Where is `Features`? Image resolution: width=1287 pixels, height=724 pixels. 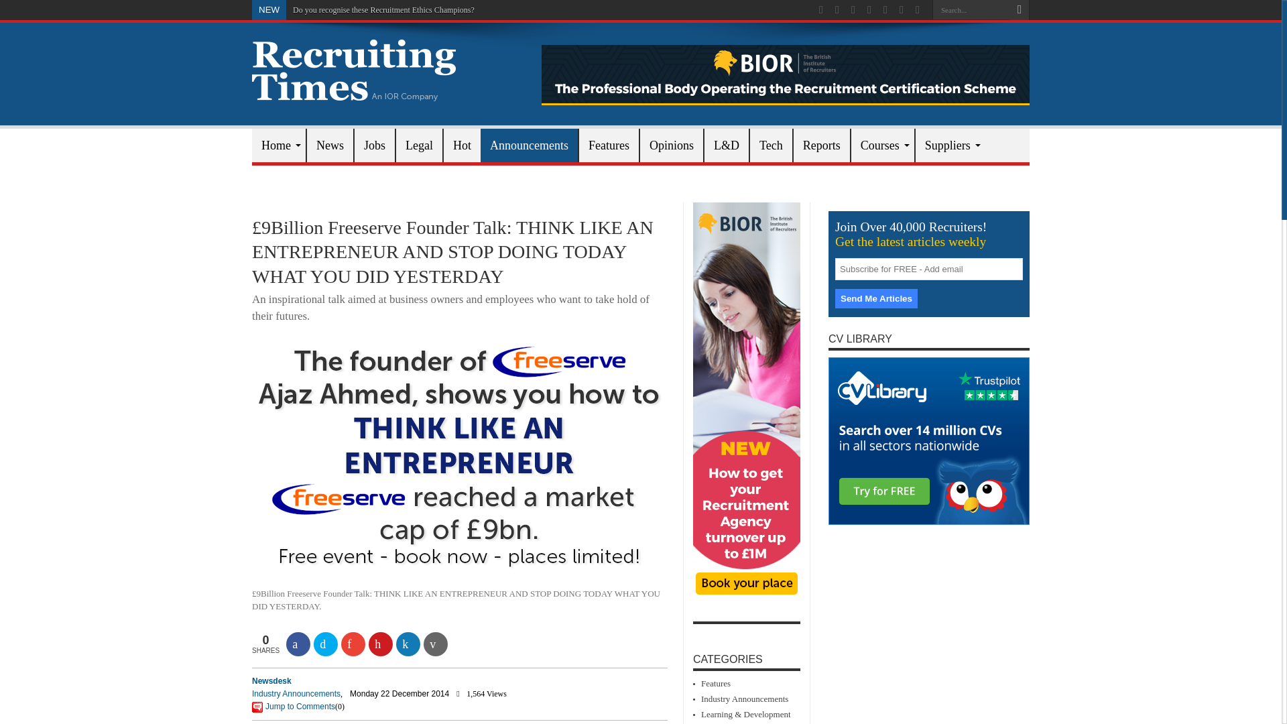 Features is located at coordinates (608, 145).